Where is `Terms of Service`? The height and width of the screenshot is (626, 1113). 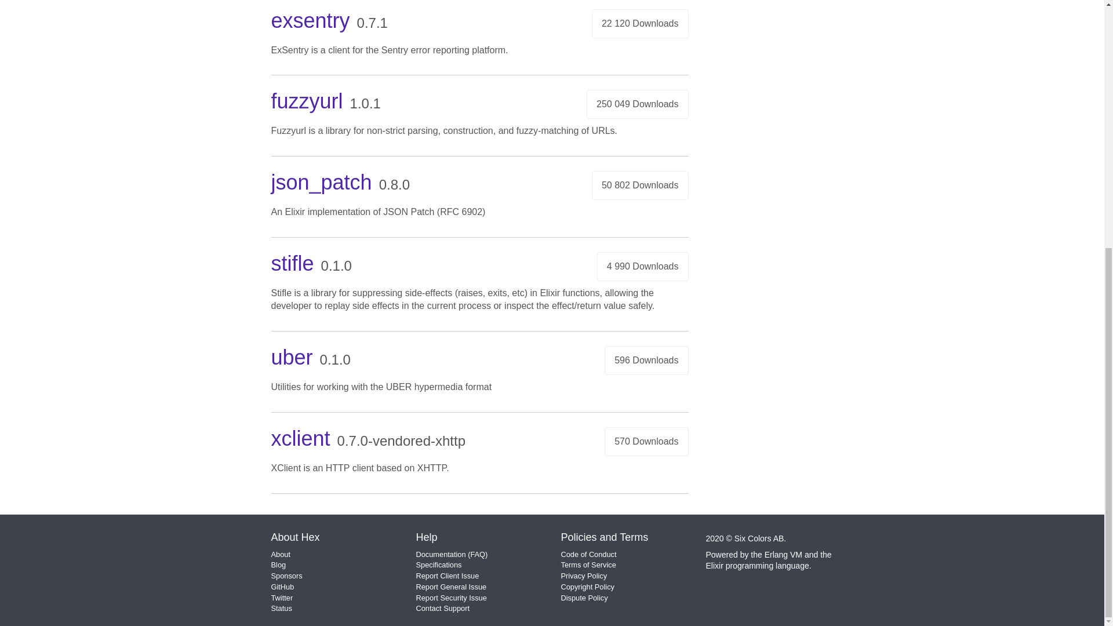
Terms of Service is located at coordinates (588, 565).